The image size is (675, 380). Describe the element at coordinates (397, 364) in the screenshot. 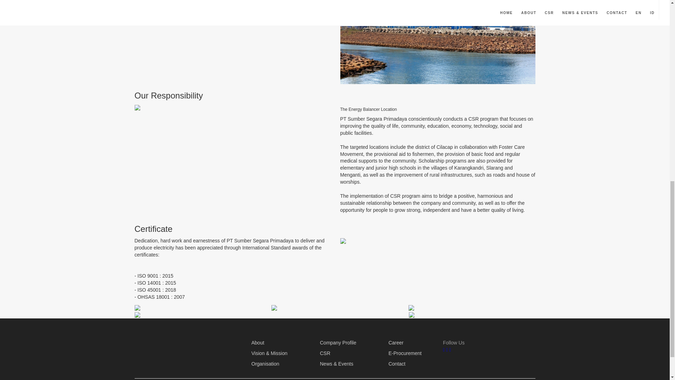

I see `Contact` at that location.